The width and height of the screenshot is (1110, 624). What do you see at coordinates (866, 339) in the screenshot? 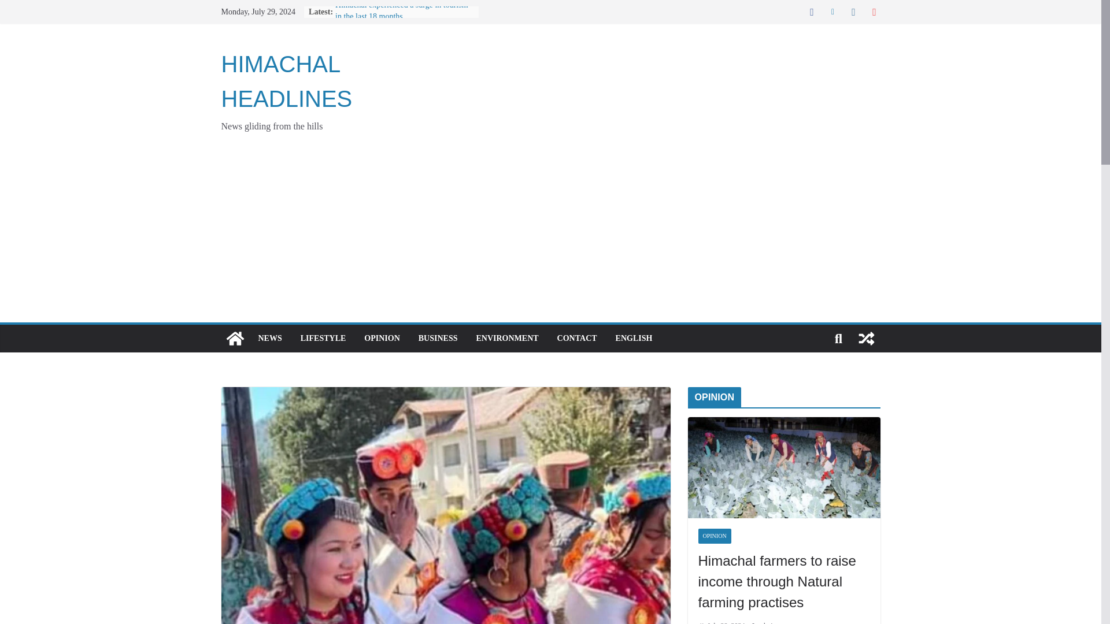
I see `View a random post` at bounding box center [866, 339].